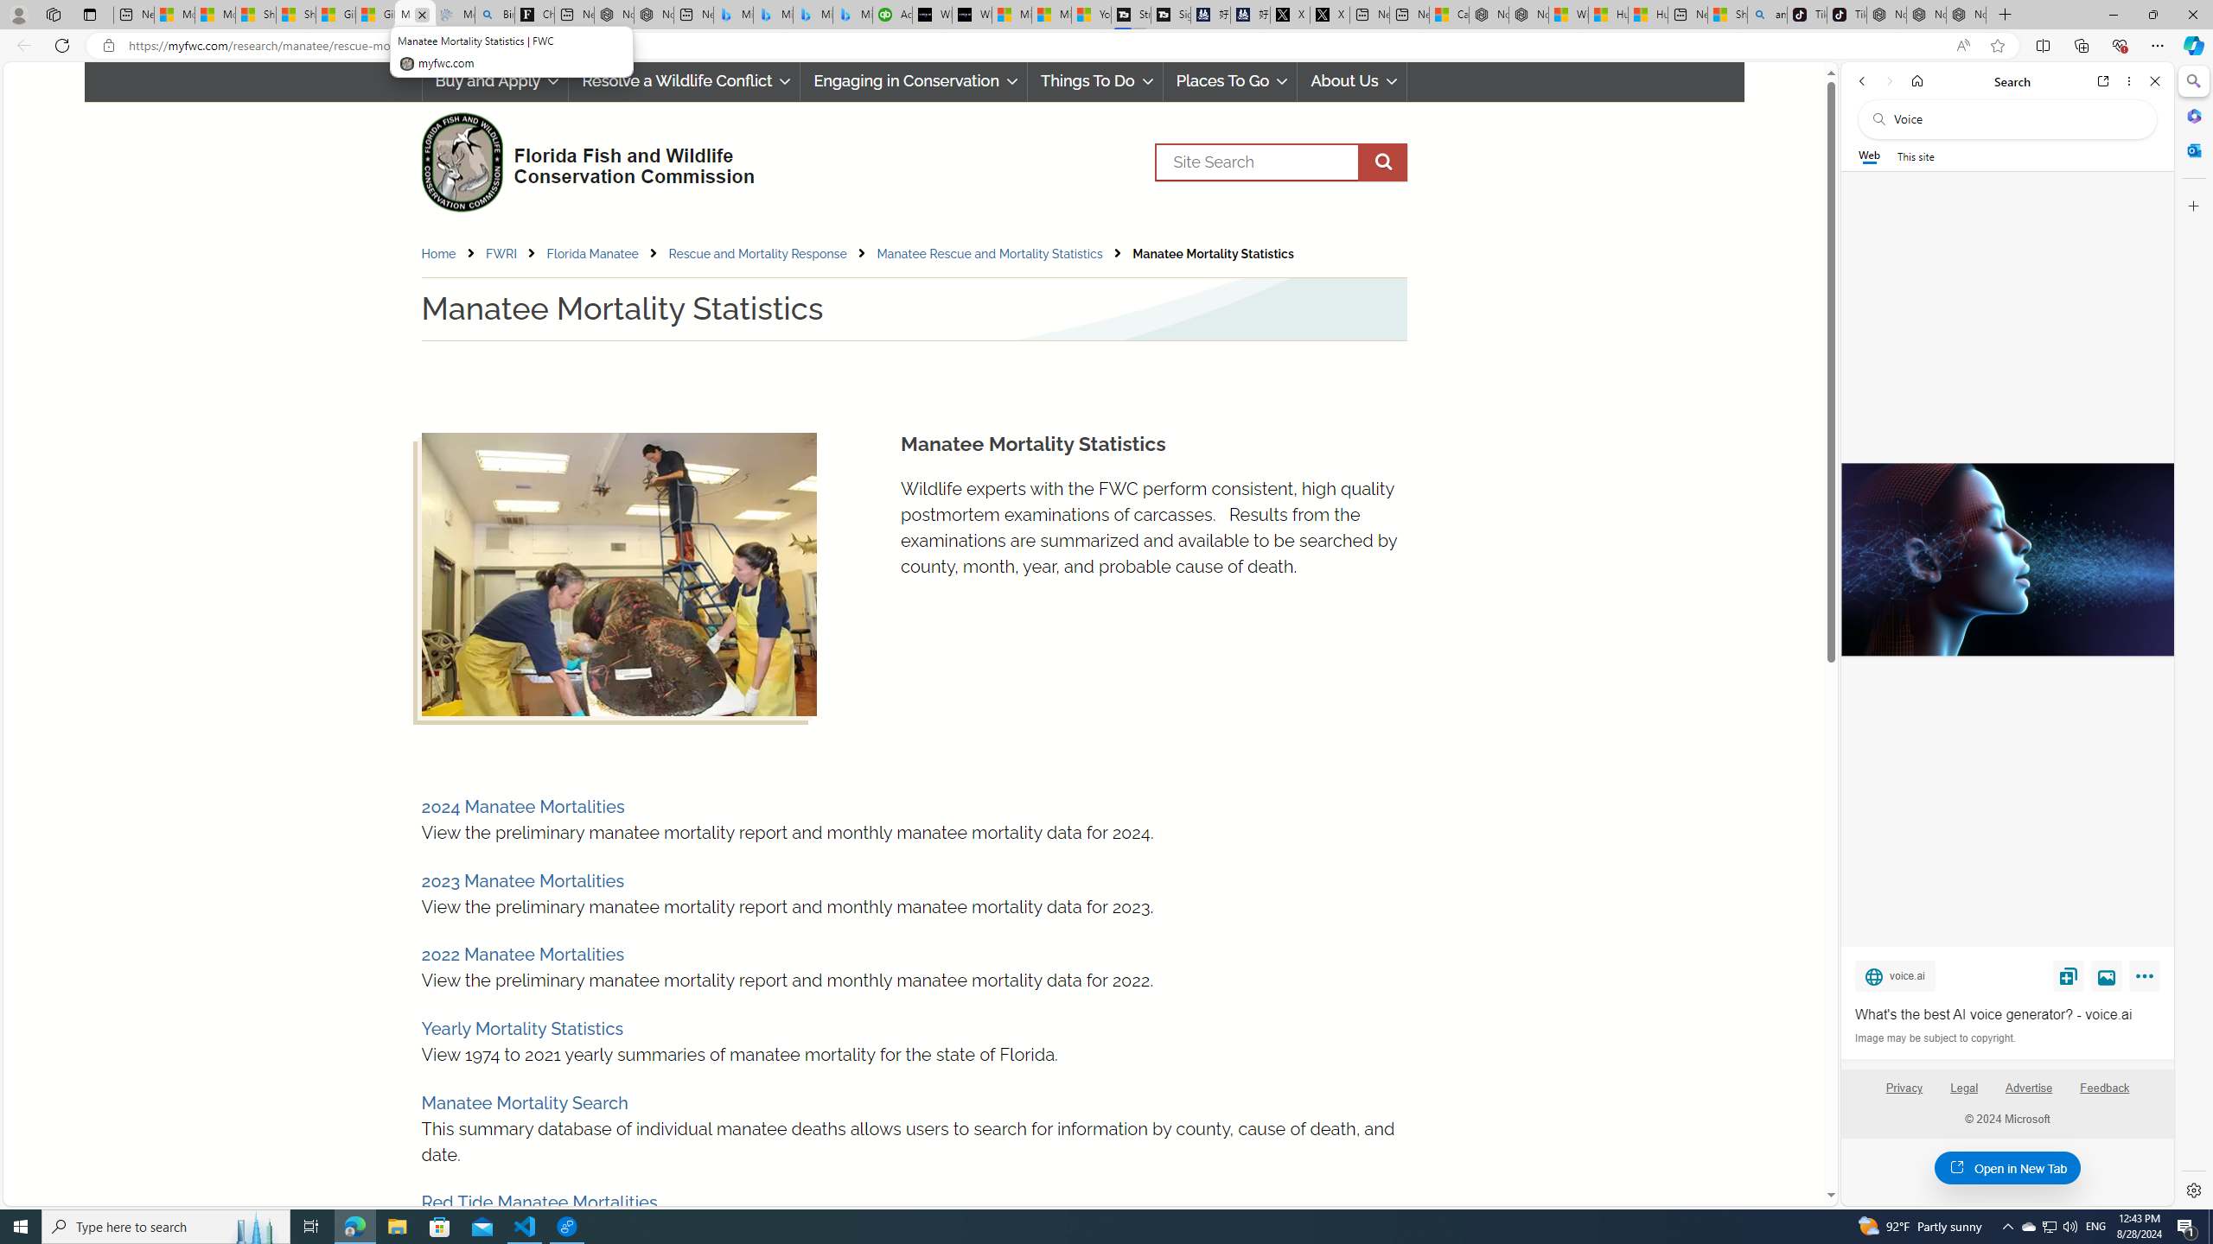 This screenshot has height=1244, width=2213. I want to click on Feedback, so click(2106, 1095).